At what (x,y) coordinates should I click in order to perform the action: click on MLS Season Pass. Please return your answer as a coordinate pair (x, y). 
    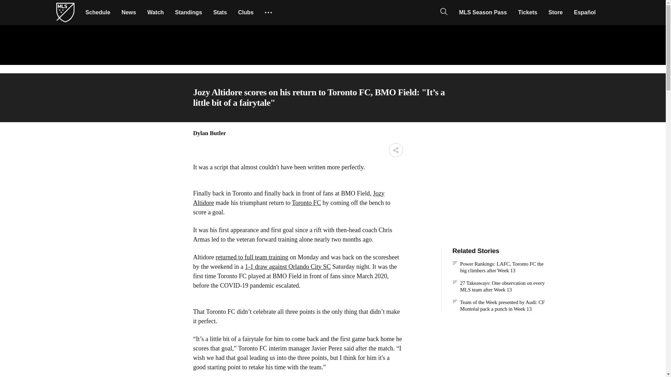
    Looking at the image, I should click on (483, 12).